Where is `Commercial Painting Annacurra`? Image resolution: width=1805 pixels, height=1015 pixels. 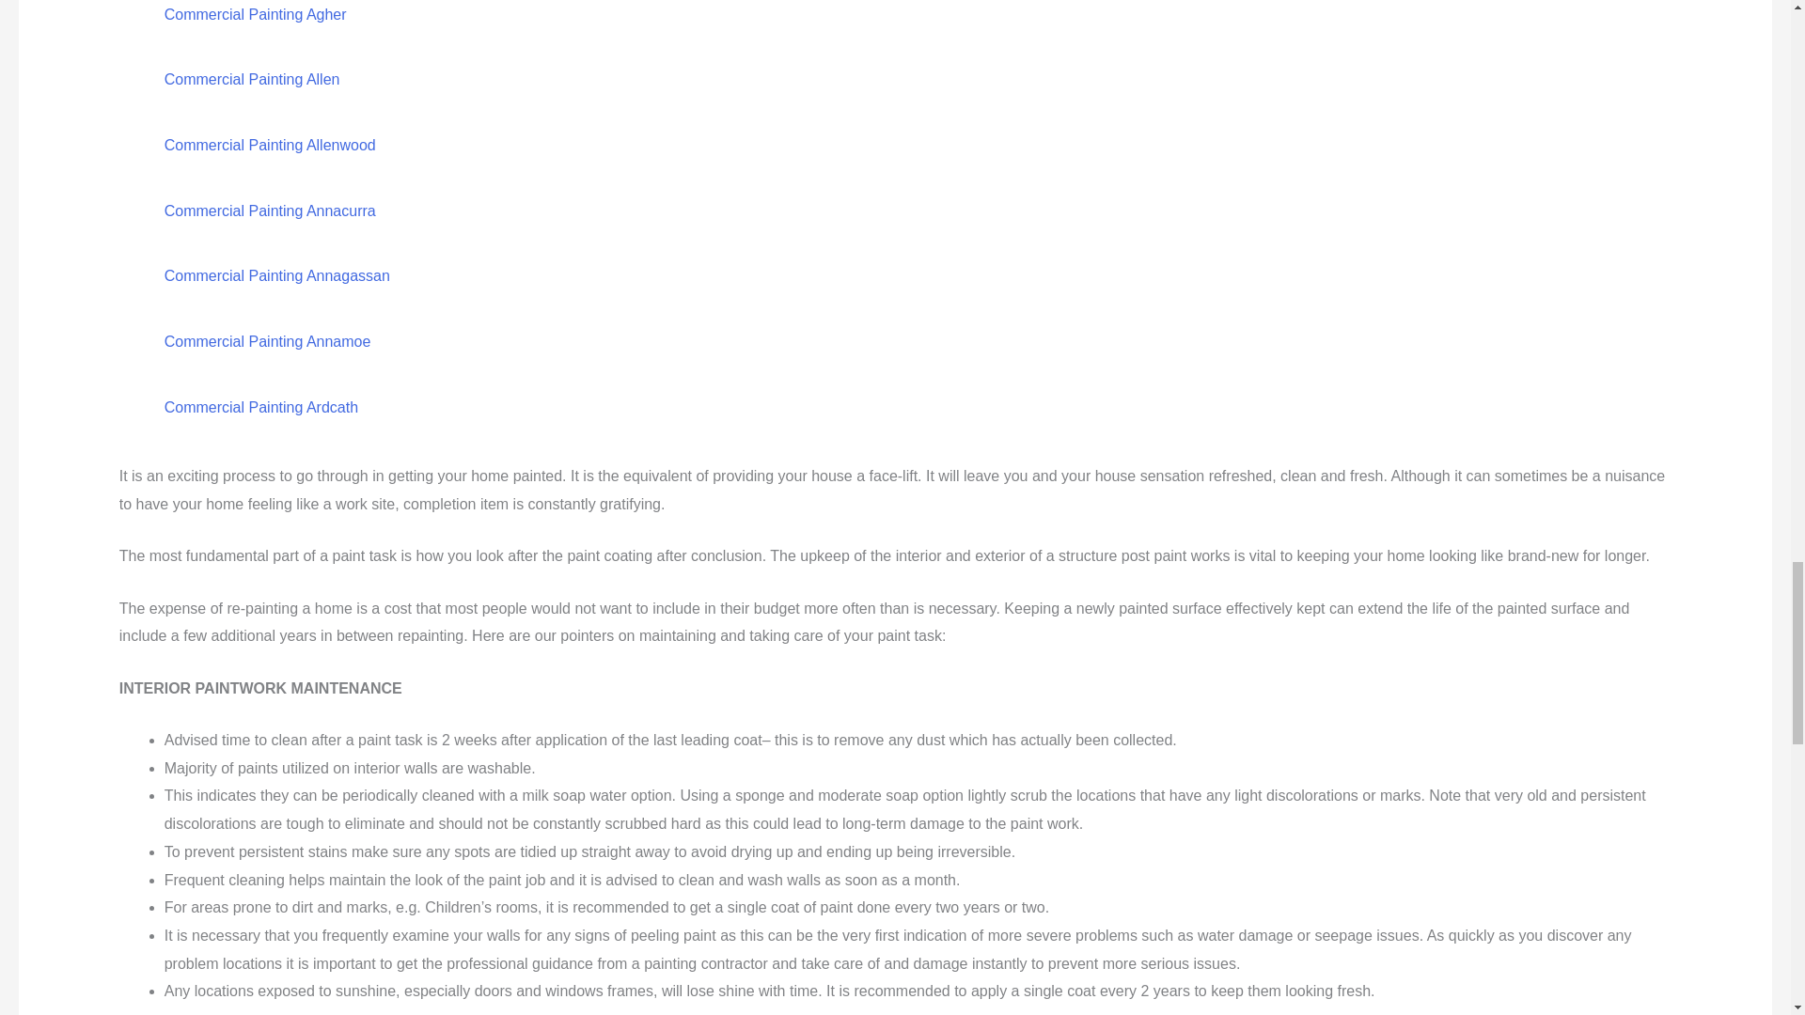 Commercial Painting Annacurra is located at coordinates (269, 211).